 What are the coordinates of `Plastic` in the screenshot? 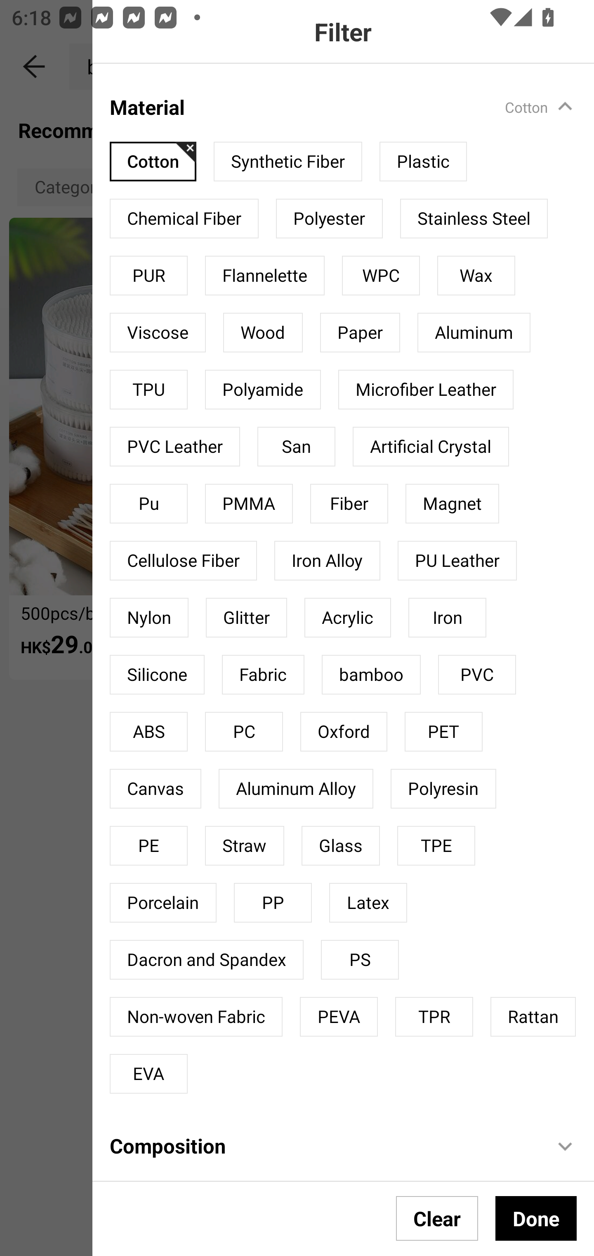 It's located at (423, 161).